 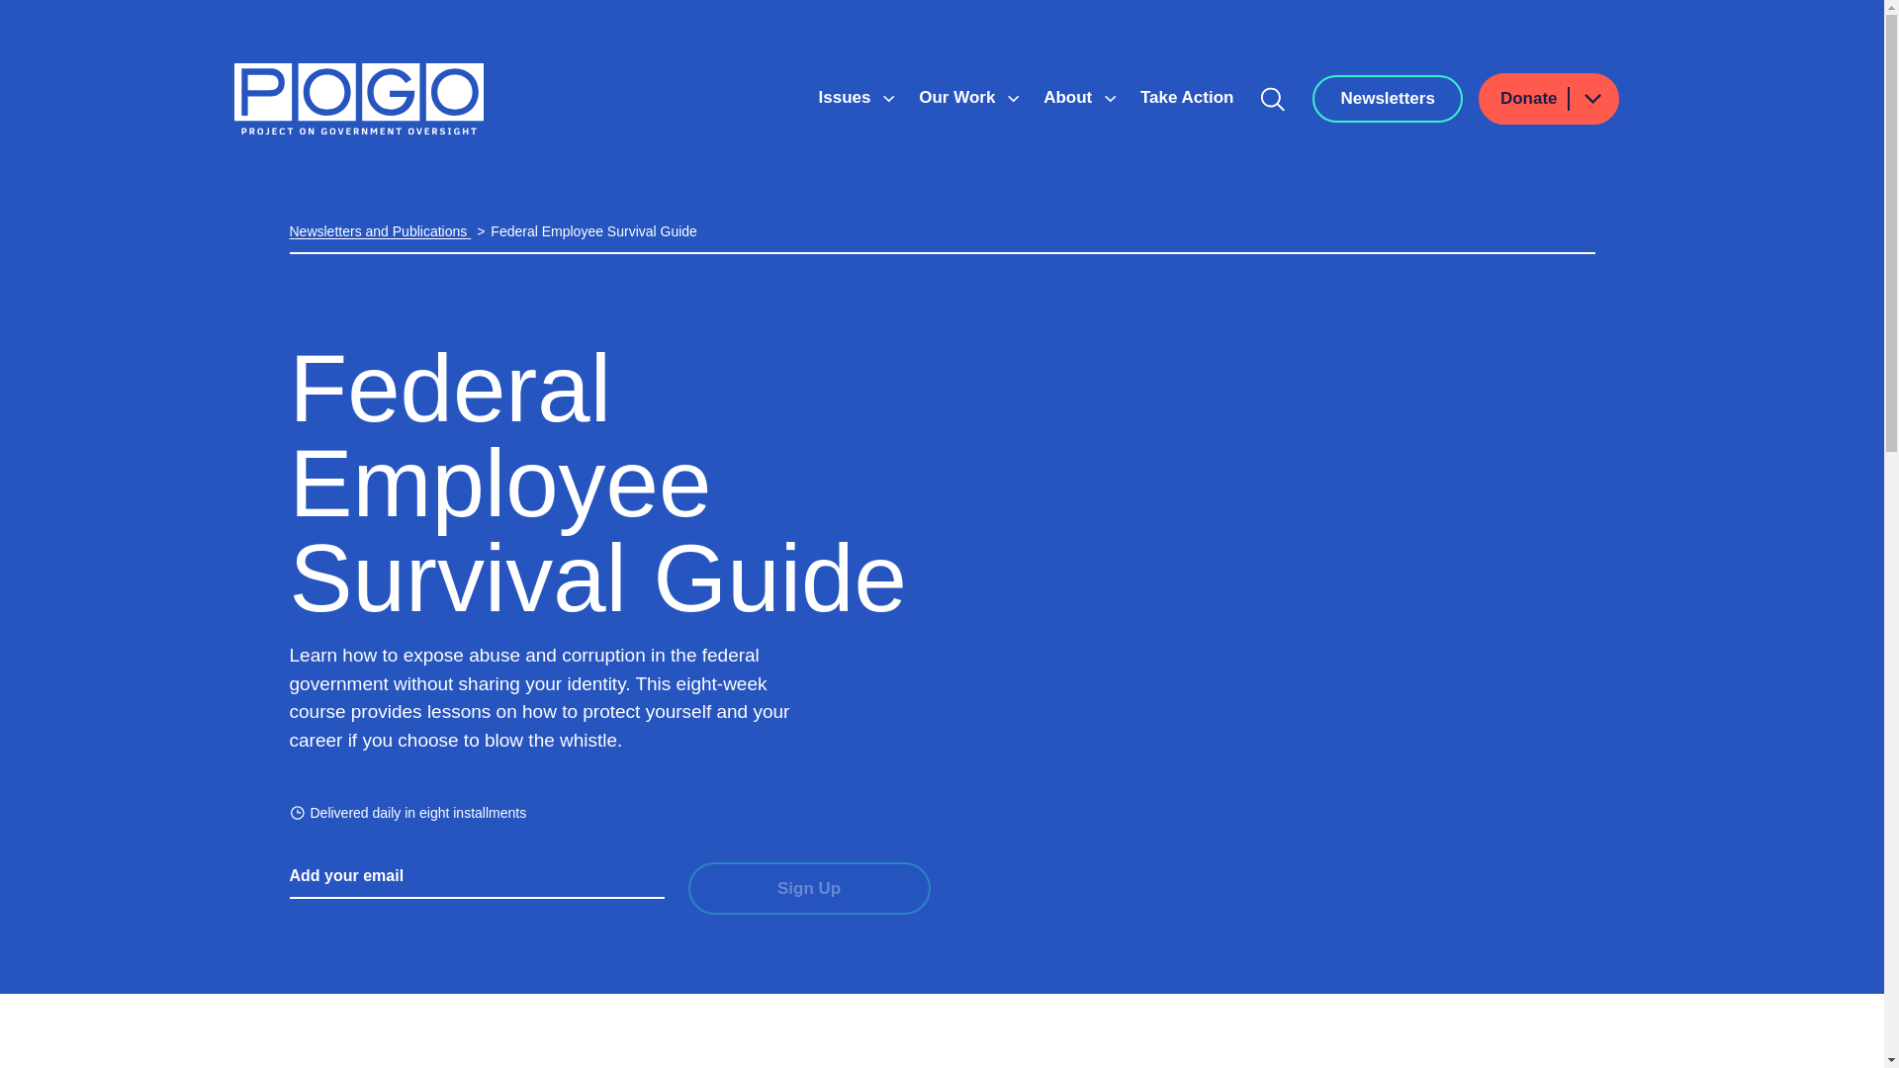 What do you see at coordinates (1549, 99) in the screenshot?
I see `Donate` at bounding box center [1549, 99].